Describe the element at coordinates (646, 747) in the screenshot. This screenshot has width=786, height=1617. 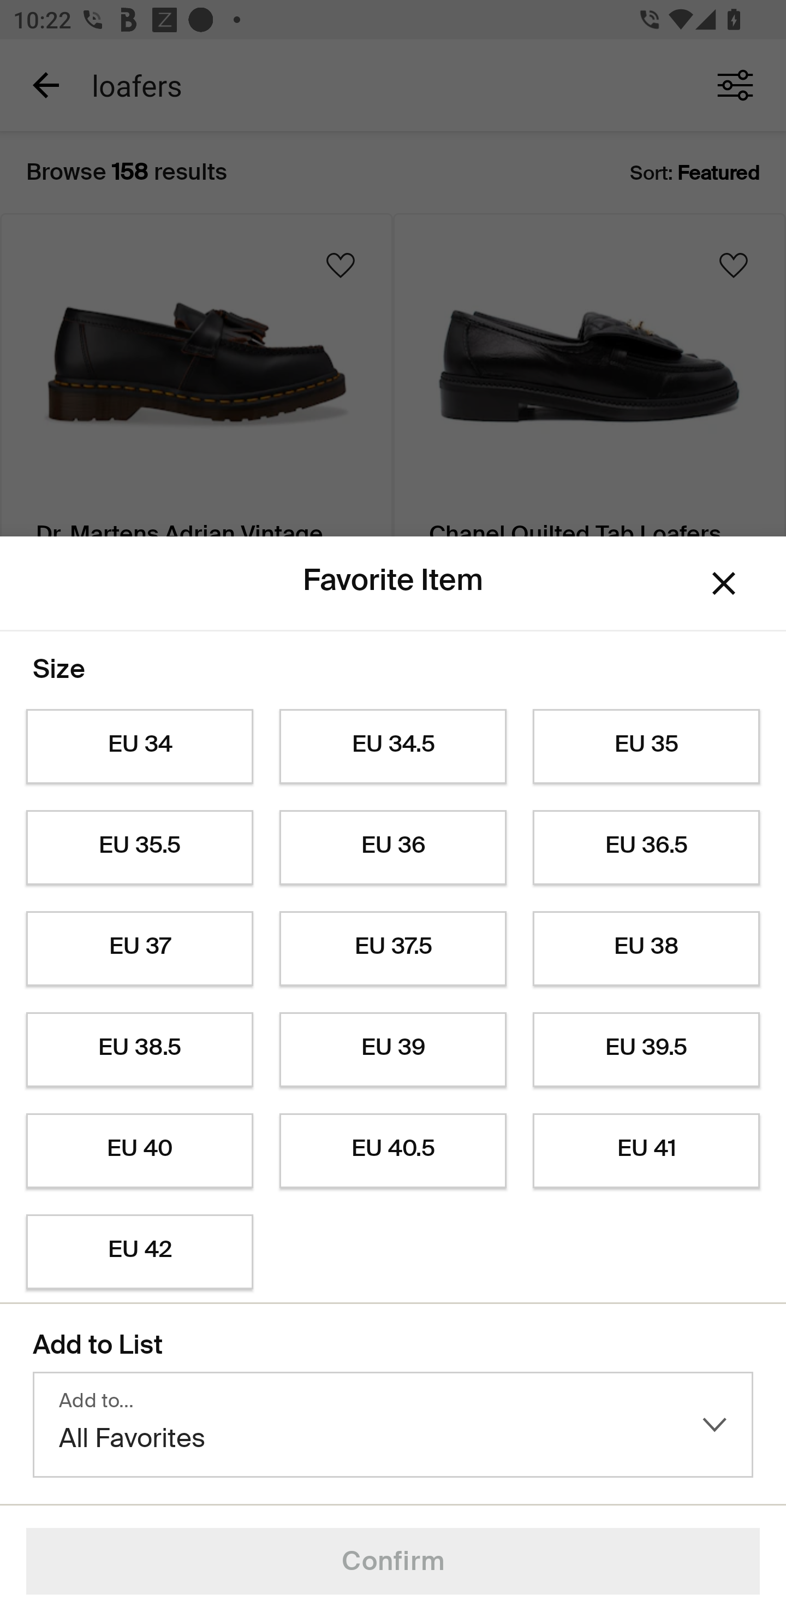
I see `EU 35` at that location.